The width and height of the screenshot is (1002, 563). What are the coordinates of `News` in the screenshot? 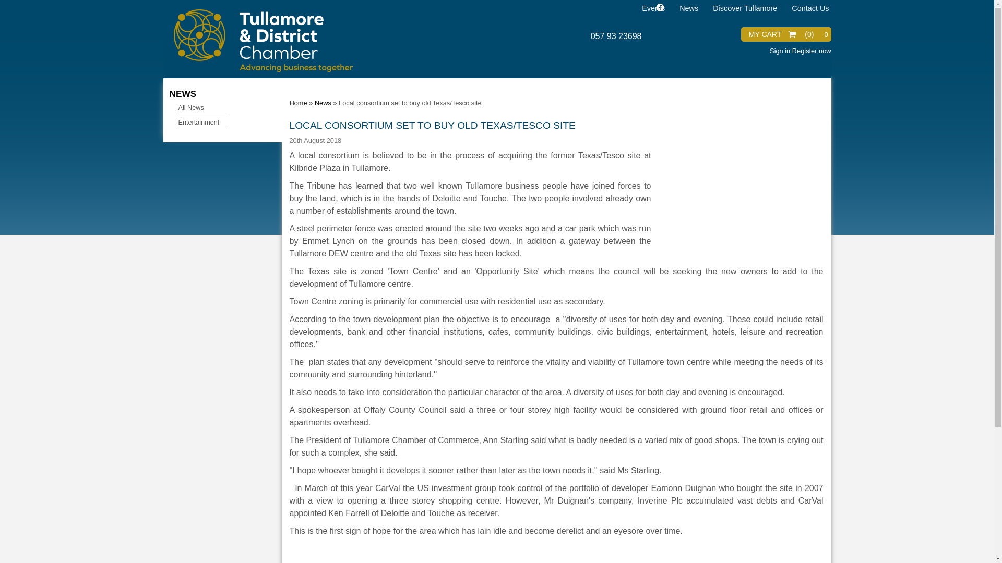 It's located at (687, 7).